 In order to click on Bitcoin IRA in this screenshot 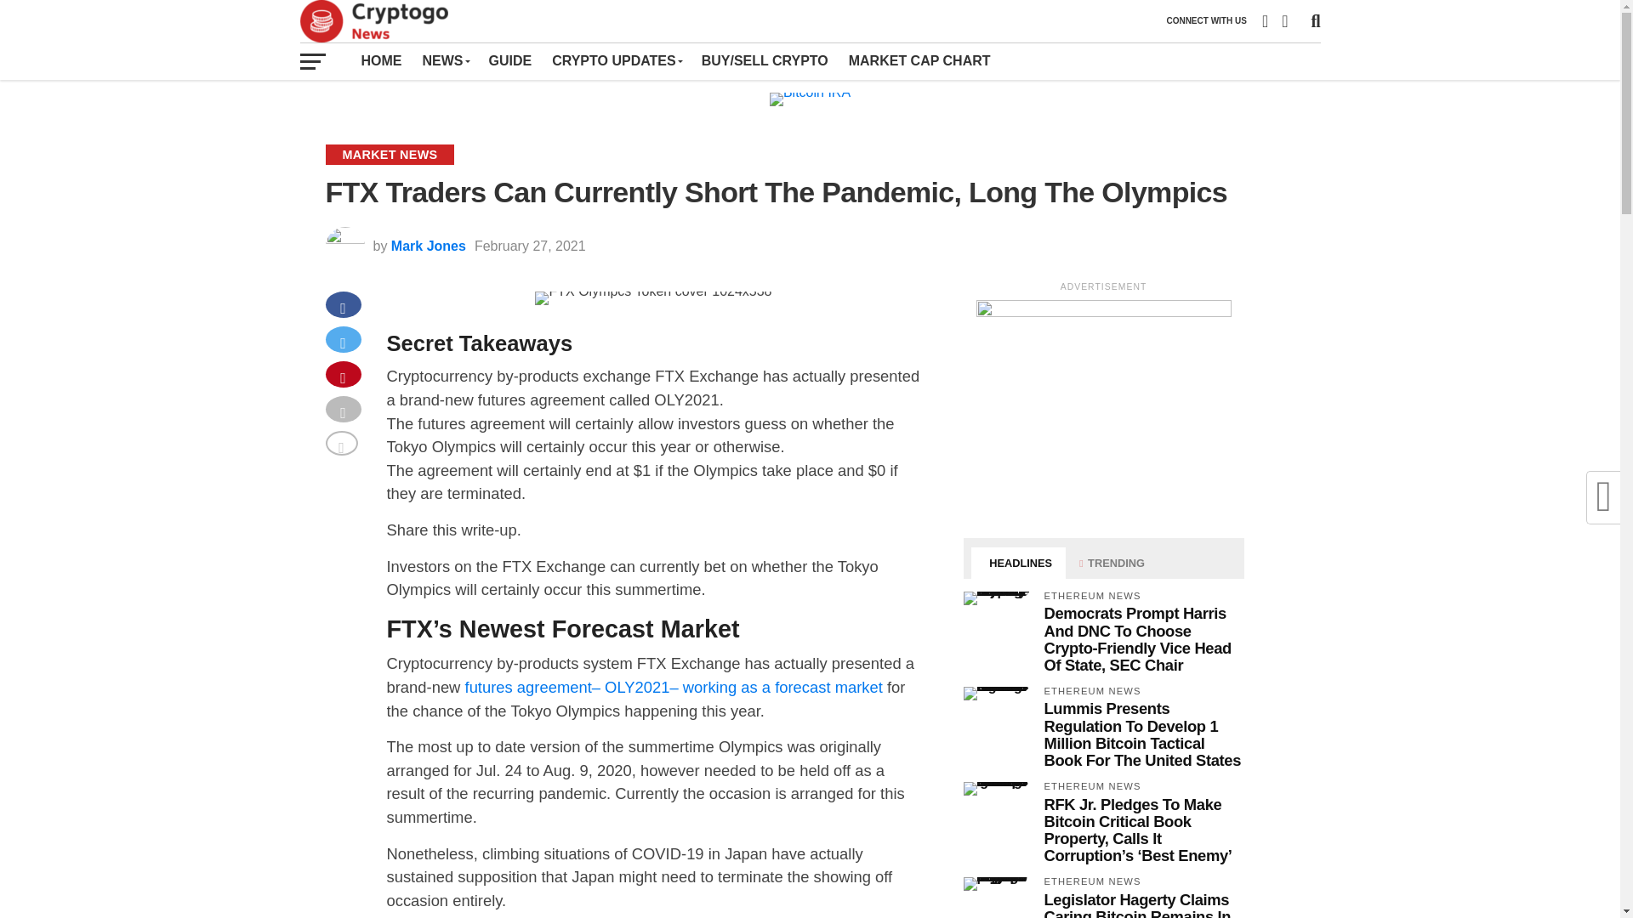, I will do `click(810, 99)`.